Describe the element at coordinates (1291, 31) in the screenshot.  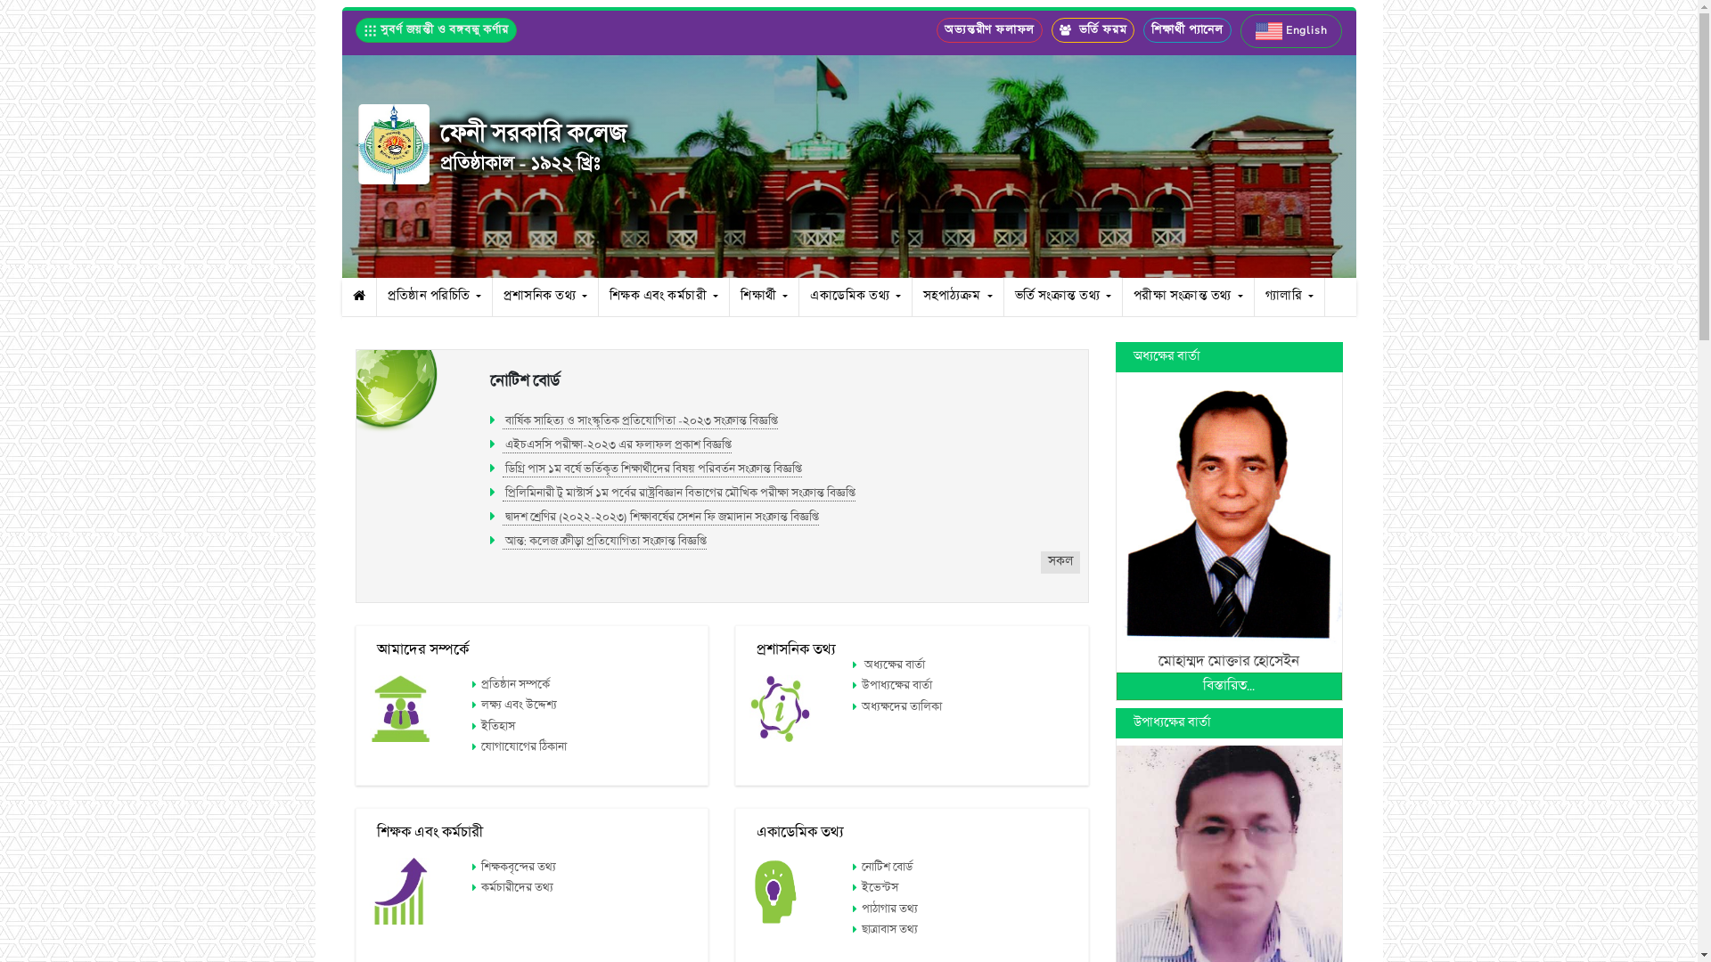
I see `English` at that location.